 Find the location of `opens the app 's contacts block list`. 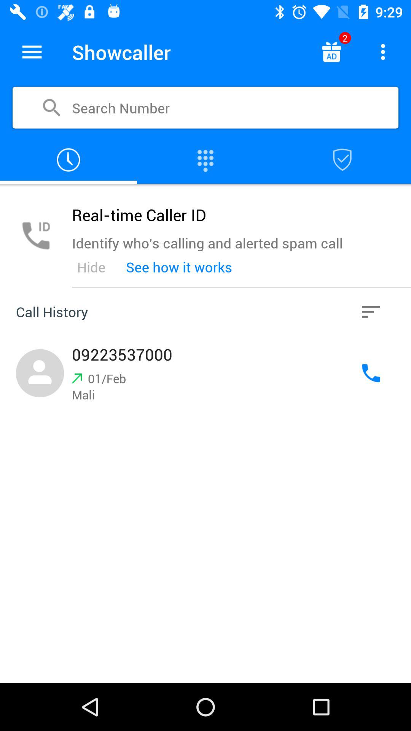

opens the app 's contacts block list is located at coordinates (342, 160).